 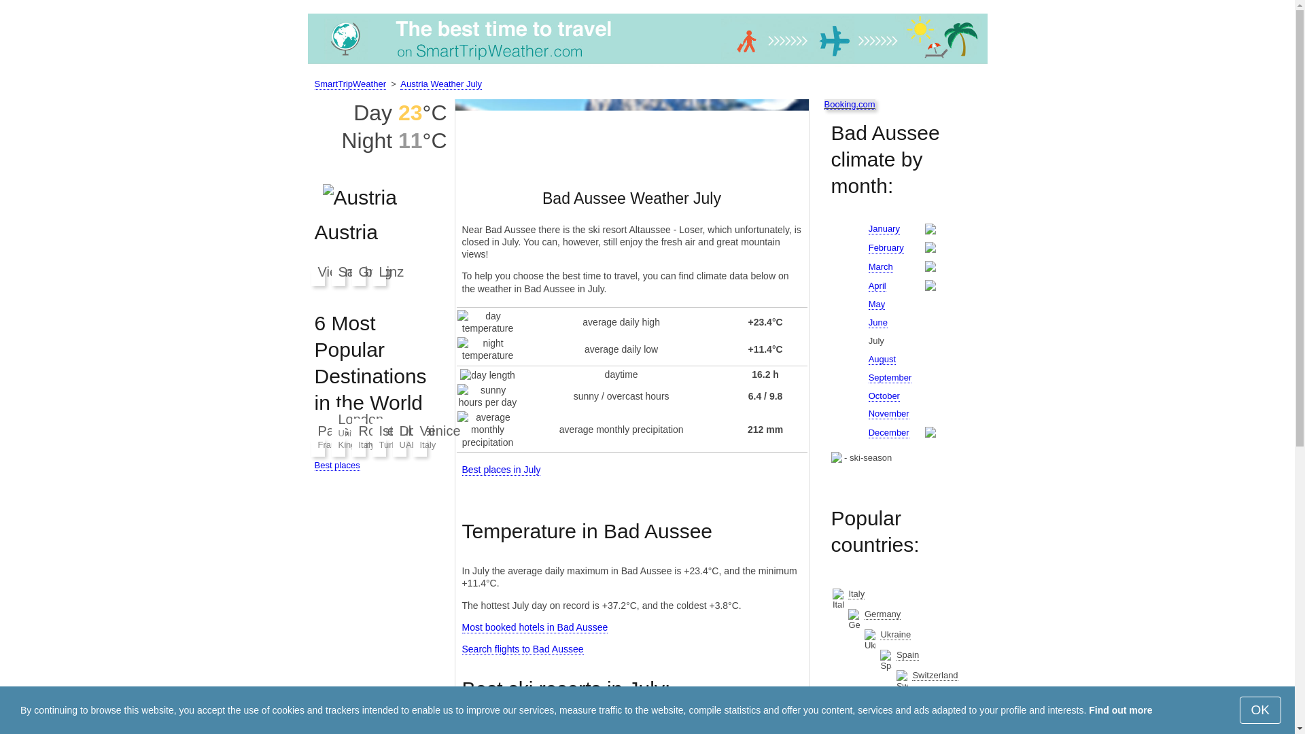 What do you see at coordinates (349, 84) in the screenshot?
I see `SmartTripWeather` at bounding box center [349, 84].